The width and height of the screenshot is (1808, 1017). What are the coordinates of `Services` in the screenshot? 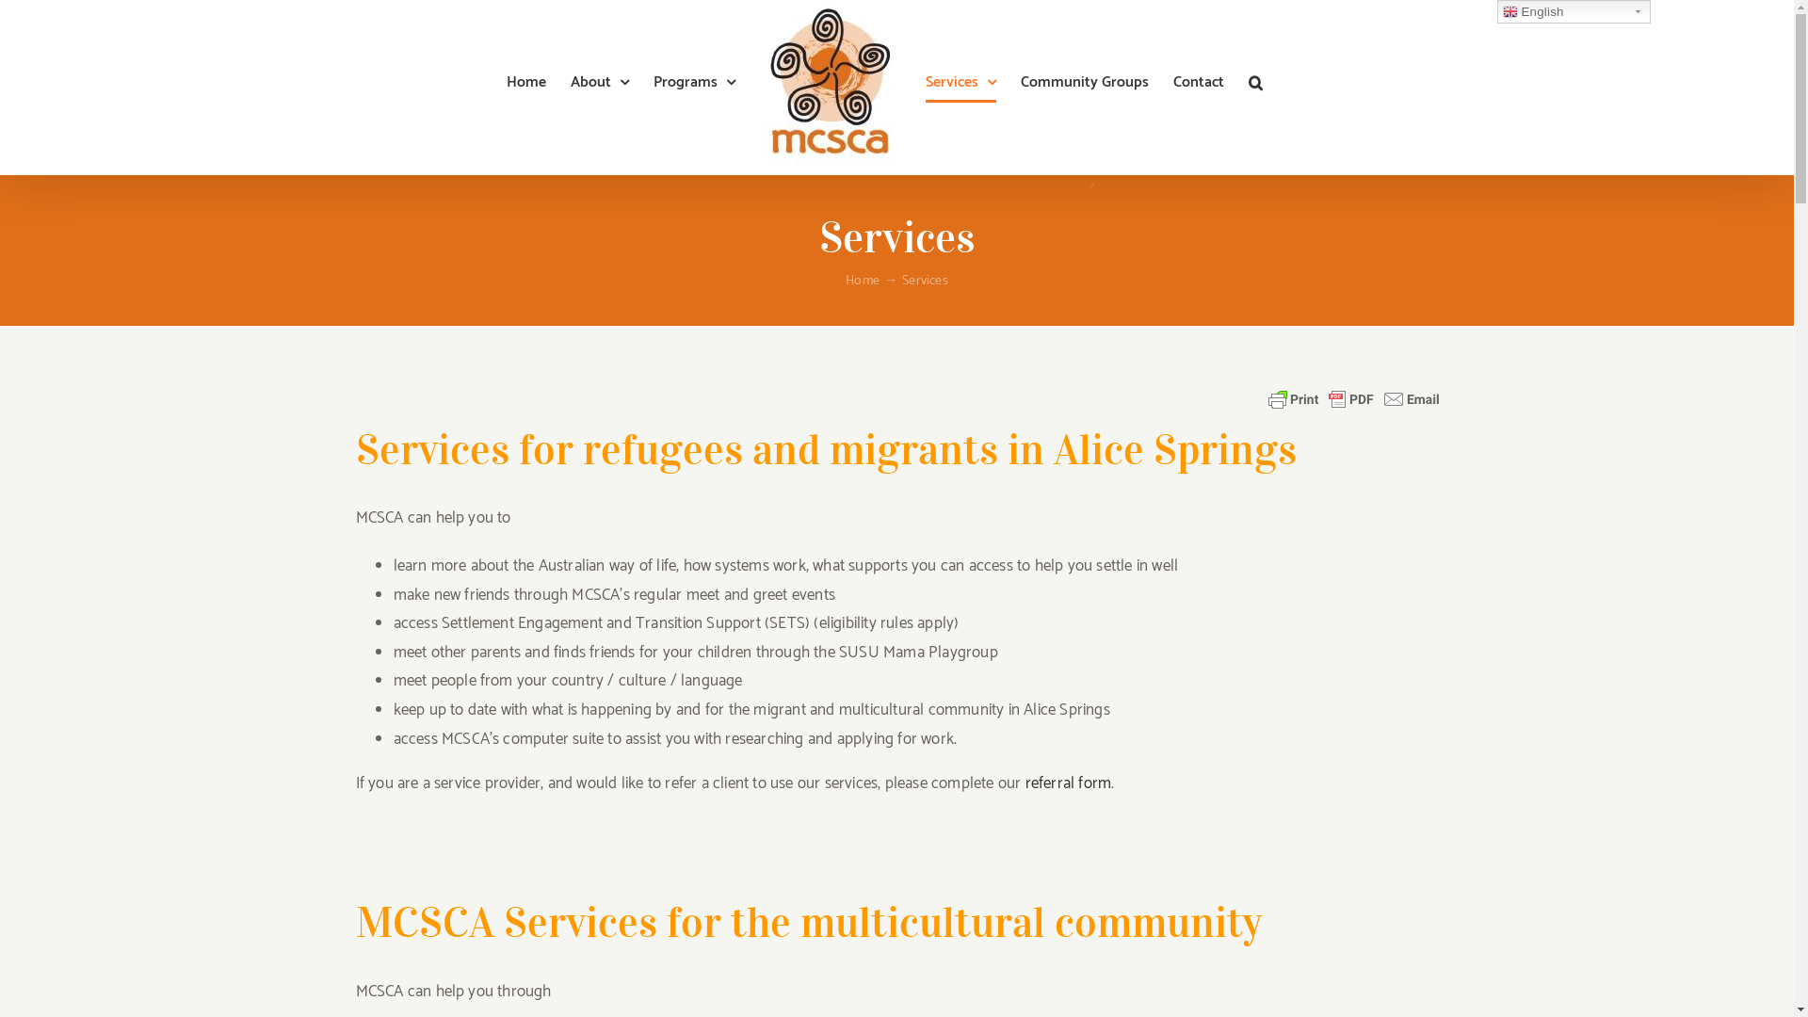 It's located at (960, 83).